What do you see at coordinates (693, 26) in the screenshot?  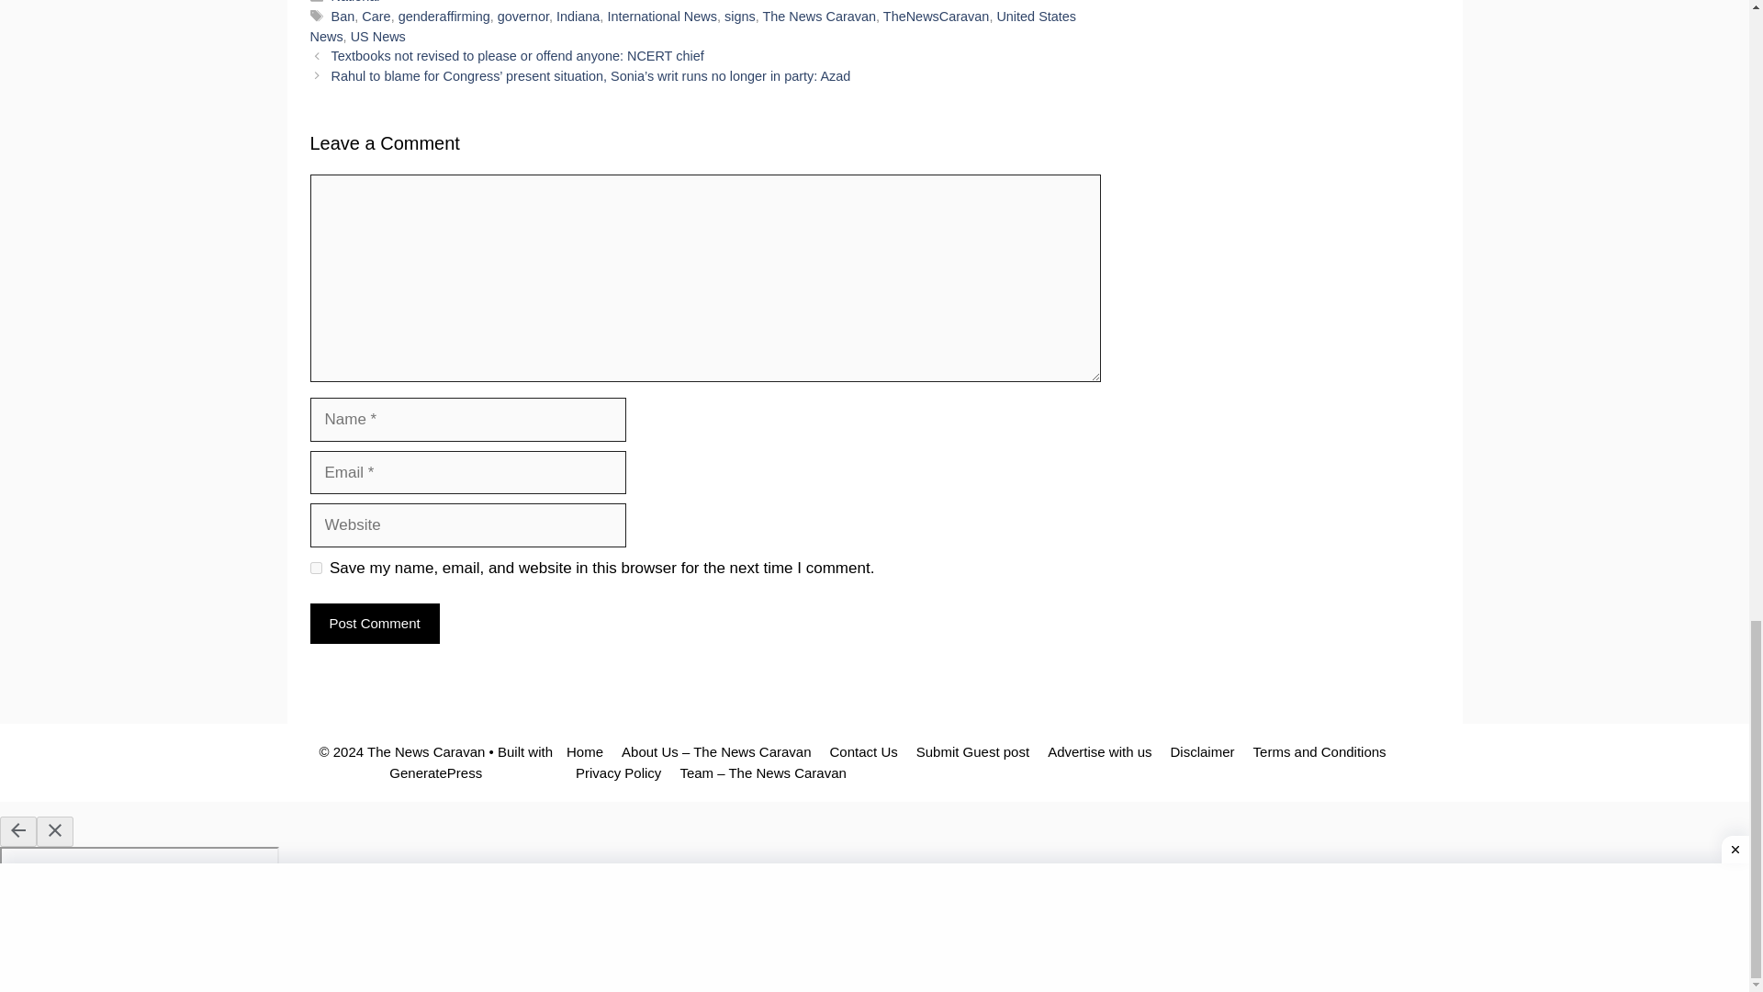 I see `United States News` at bounding box center [693, 26].